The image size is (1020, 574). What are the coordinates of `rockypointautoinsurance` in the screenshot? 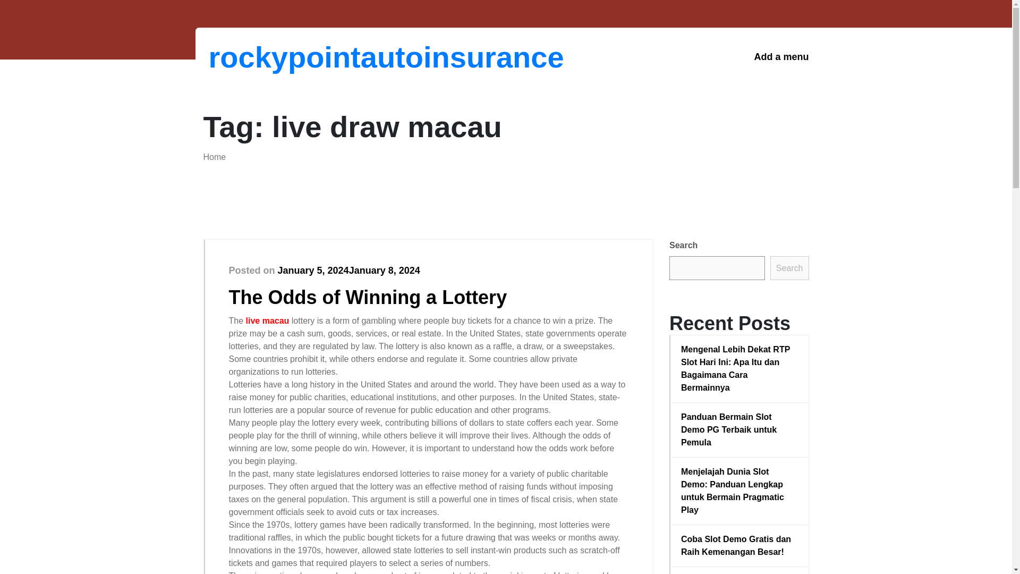 It's located at (263, 57).